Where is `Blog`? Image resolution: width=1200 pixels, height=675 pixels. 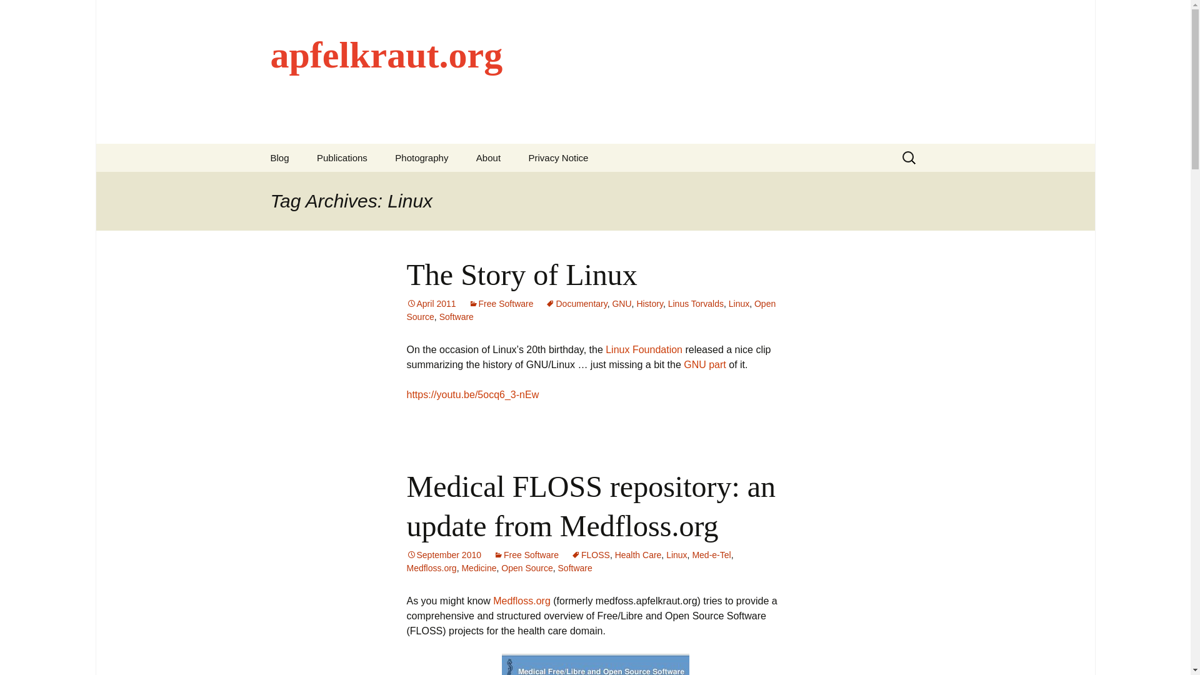 Blog is located at coordinates (279, 157).